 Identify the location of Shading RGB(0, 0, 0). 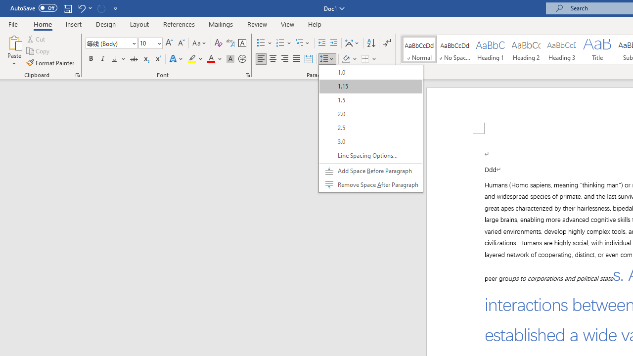
(346, 59).